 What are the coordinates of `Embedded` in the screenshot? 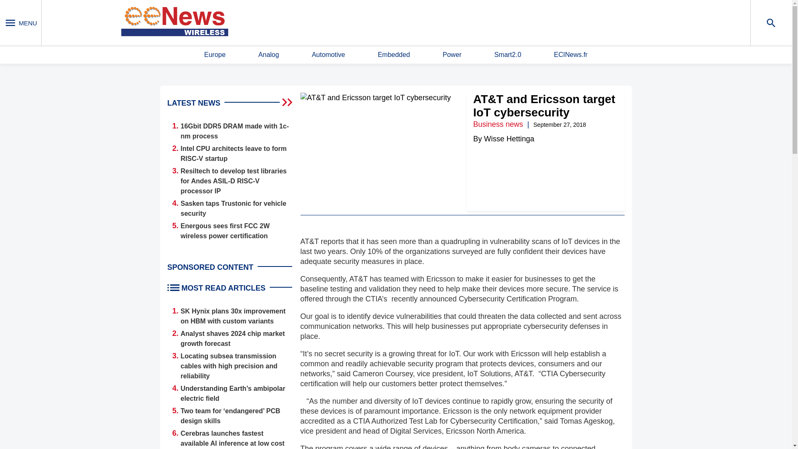 It's located at (394, 55).